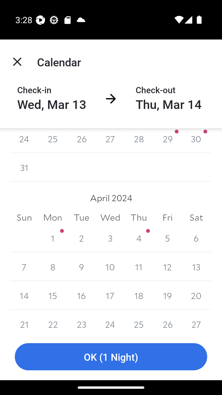  Describe the element at coordinates (24, 217) in the screenshot. I see `Sun` at that location.